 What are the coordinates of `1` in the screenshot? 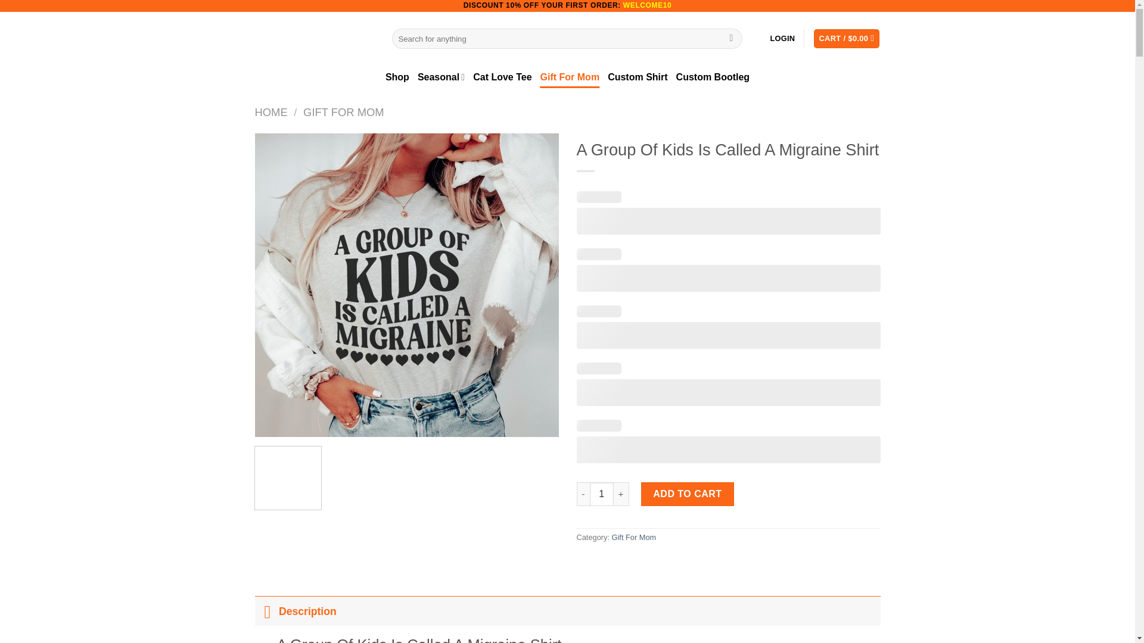 It's located at (602, 494).